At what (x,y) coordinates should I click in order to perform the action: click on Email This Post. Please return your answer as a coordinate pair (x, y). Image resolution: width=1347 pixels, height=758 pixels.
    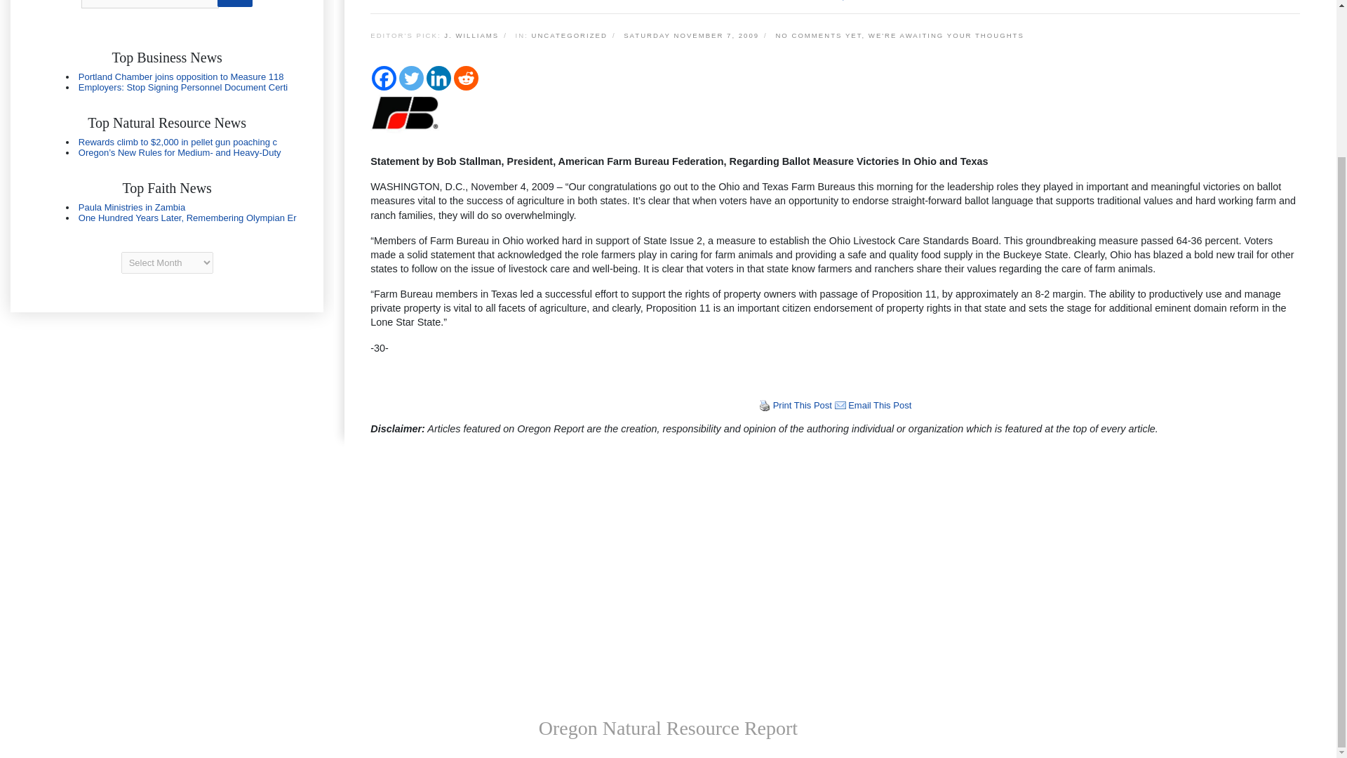
    Looking at the image, I should click on (840, 406).